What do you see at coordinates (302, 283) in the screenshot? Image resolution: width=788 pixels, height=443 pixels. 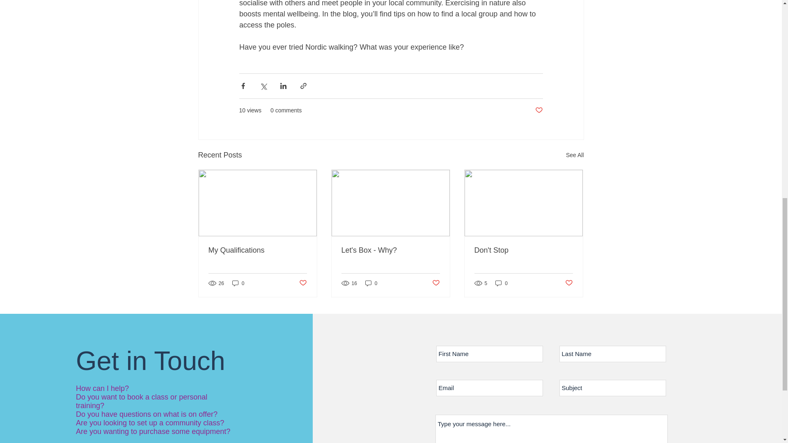 I see `Post not marked as liked` at bounding box center [302, 283].